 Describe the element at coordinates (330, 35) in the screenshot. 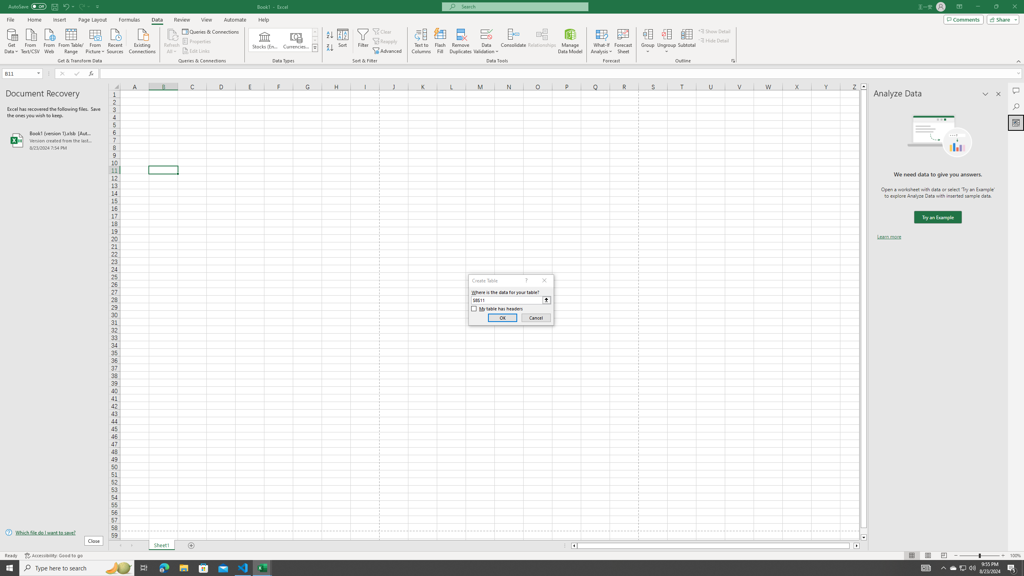

I see `Sort A to Z` at that location.